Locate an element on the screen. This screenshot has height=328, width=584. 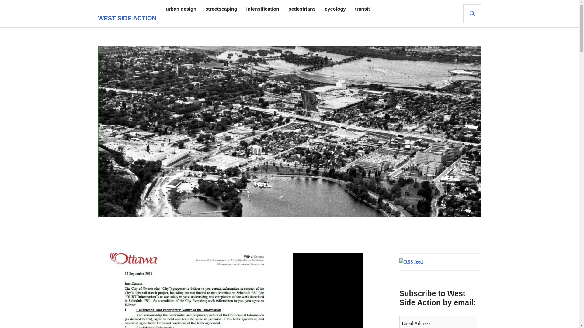
SEARCH is located at coordinates (472, 13).